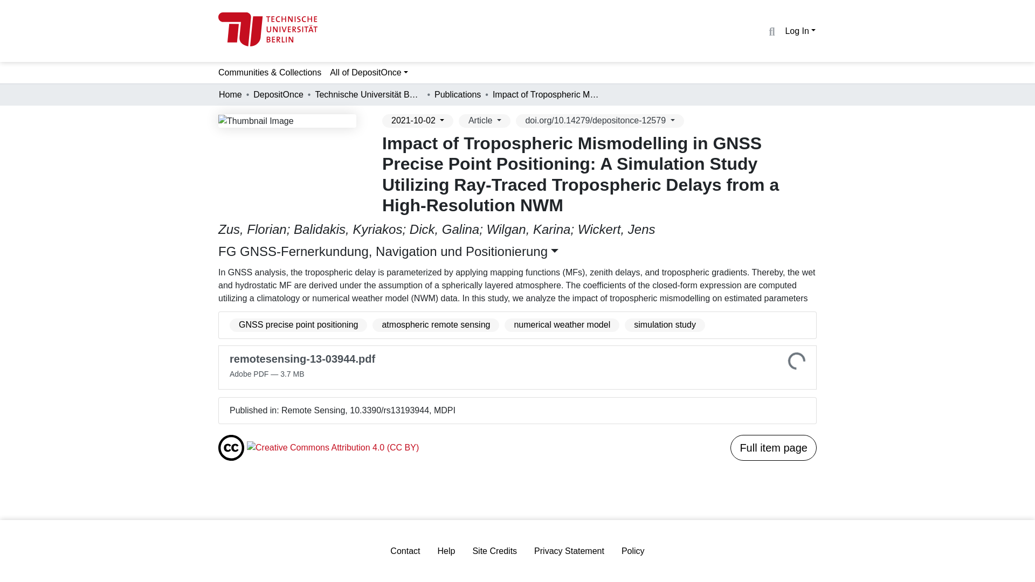  Describe the element at coordinates (800, 30) in the screenshot. I see `Log In` at that location.